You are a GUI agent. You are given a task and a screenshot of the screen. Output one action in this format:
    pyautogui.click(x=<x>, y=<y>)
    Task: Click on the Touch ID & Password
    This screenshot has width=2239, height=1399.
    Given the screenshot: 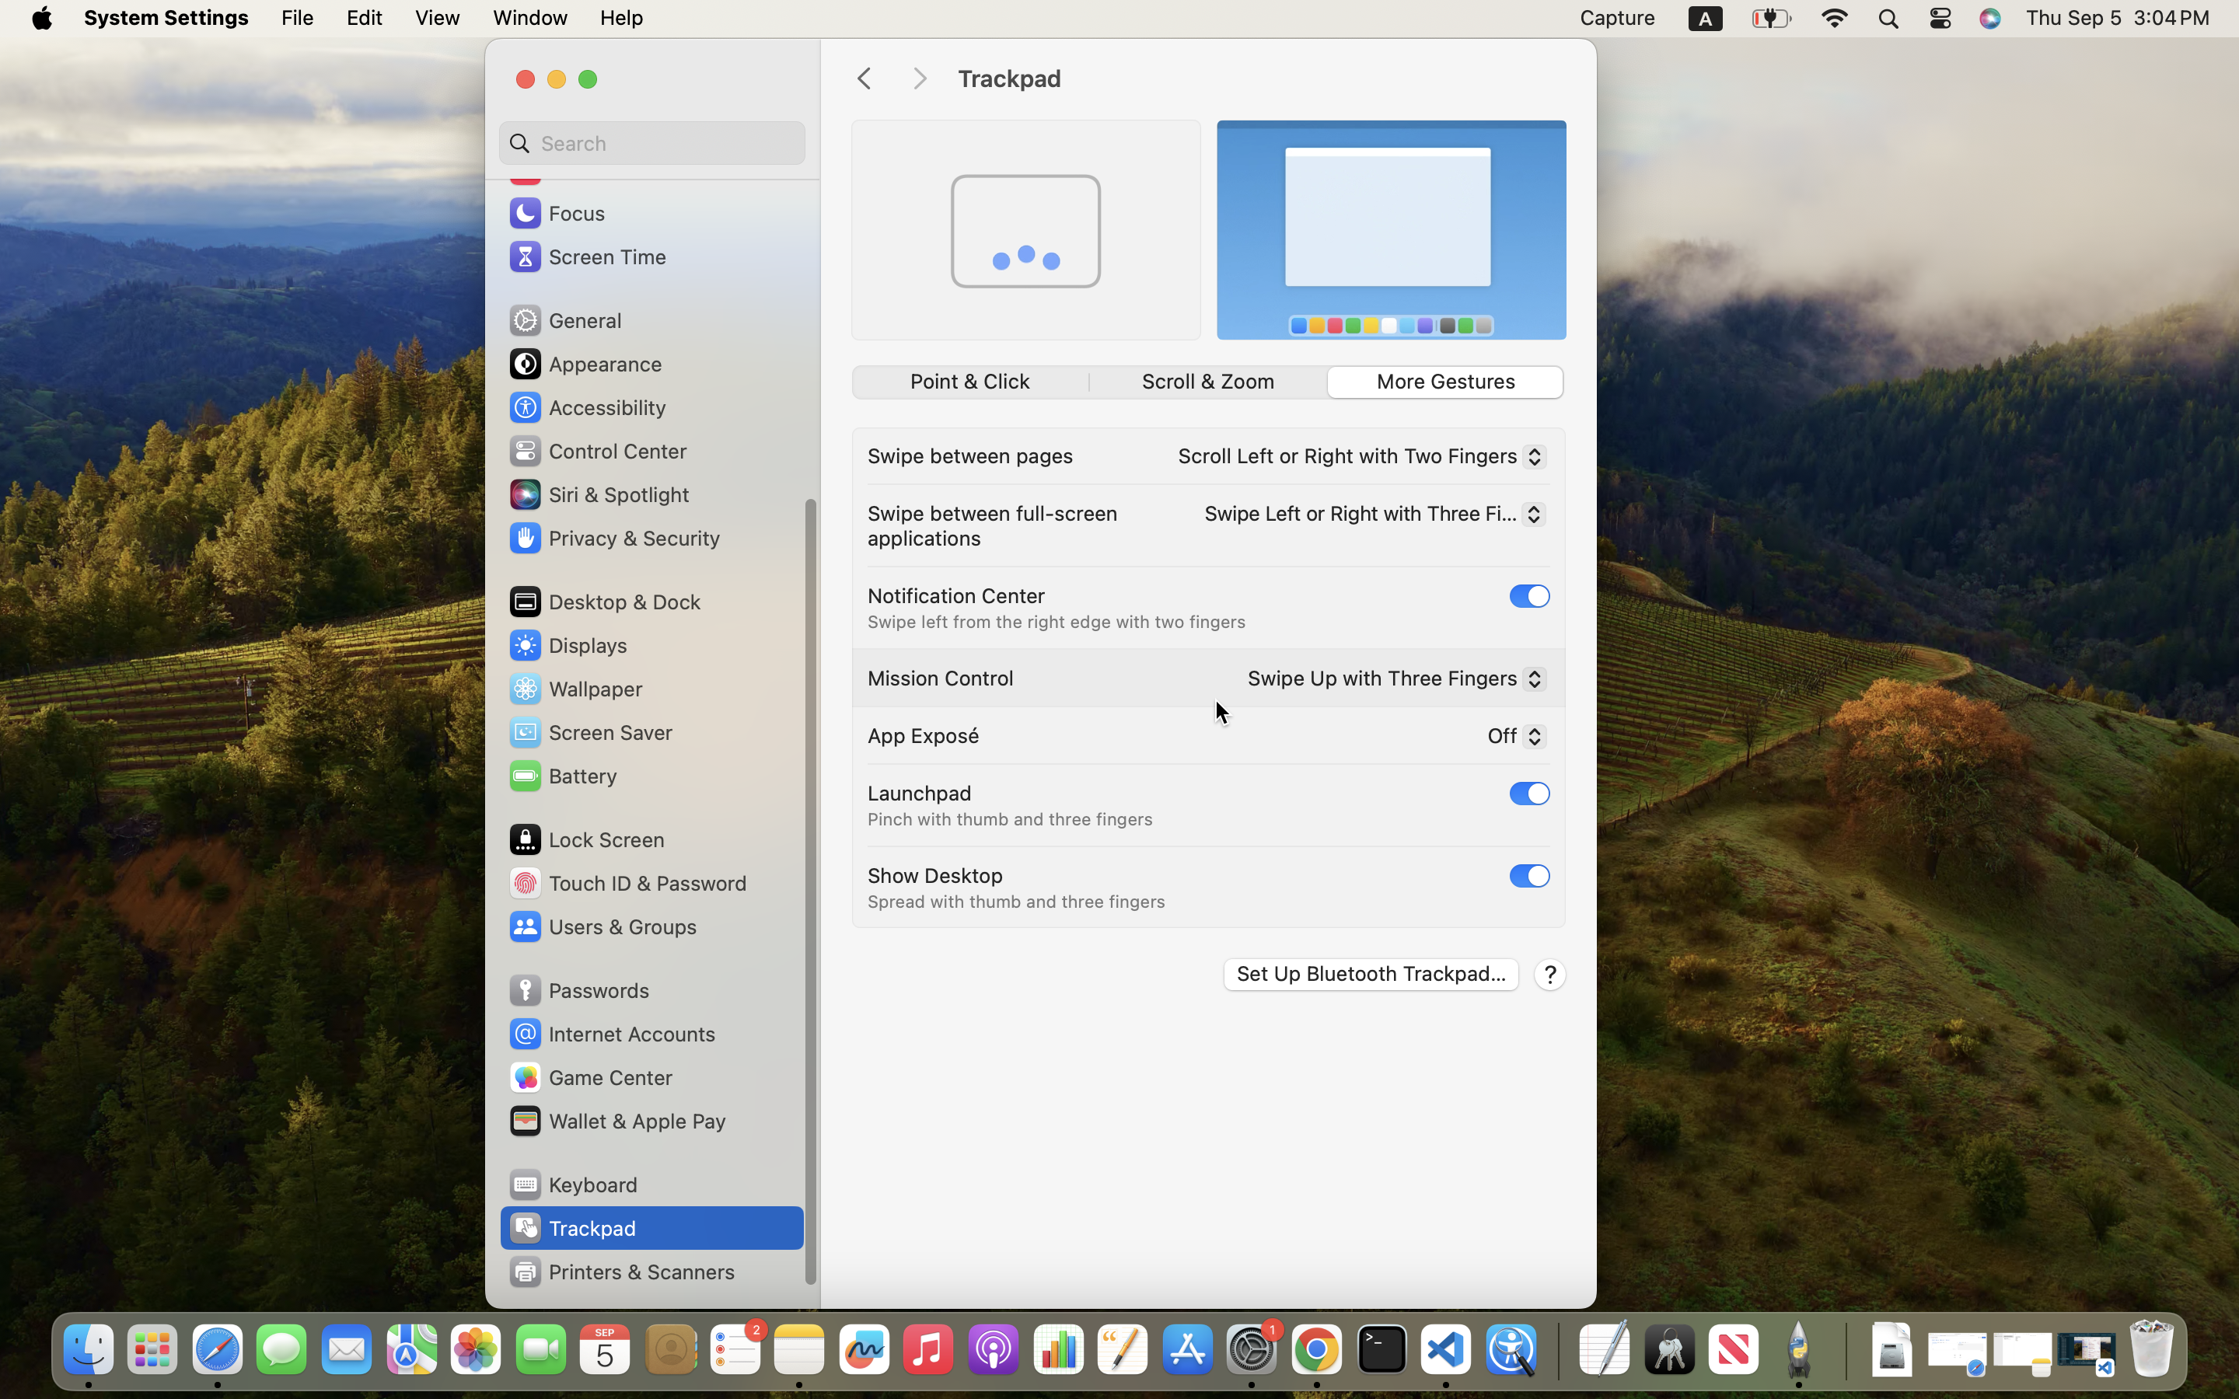 What is the action you would take?
    pyautogui.click(x=627, y=883)
    